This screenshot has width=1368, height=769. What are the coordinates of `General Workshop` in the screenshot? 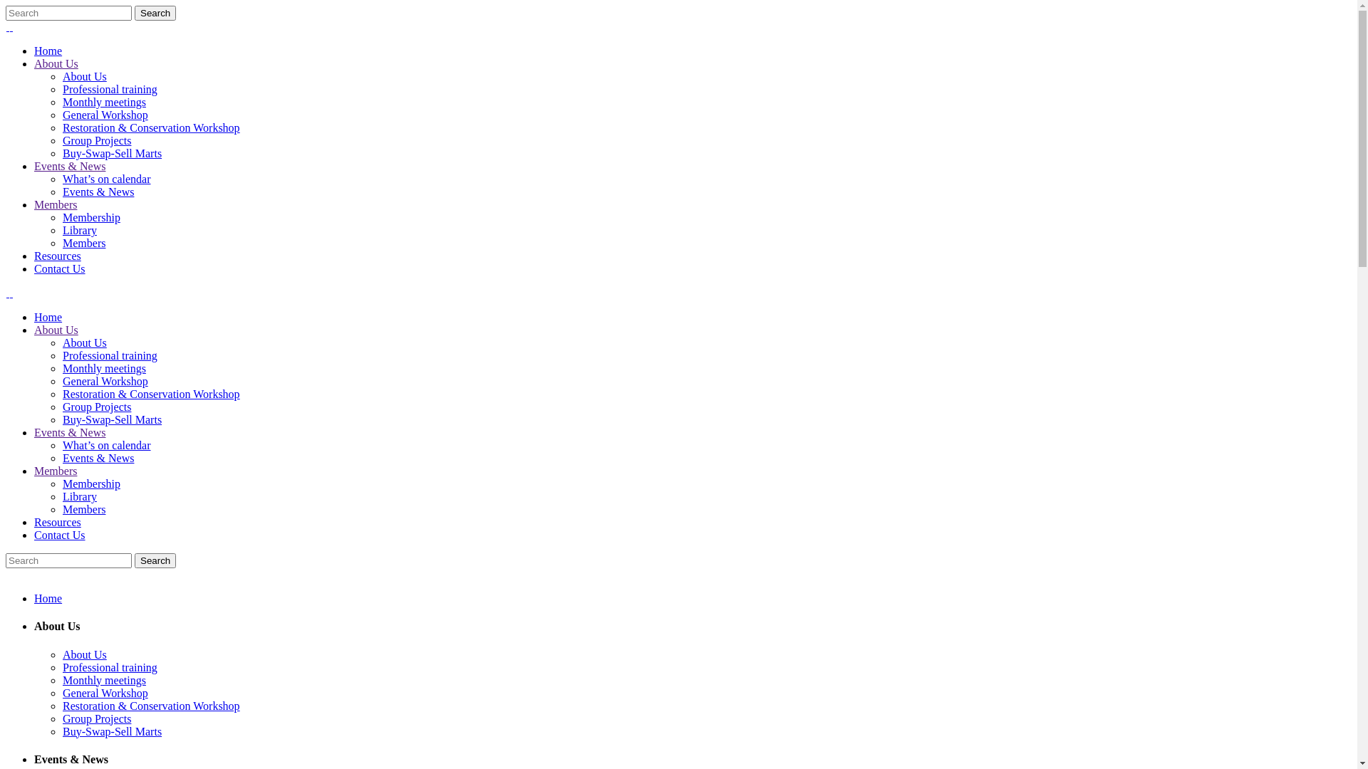 It's located at (105, 382).